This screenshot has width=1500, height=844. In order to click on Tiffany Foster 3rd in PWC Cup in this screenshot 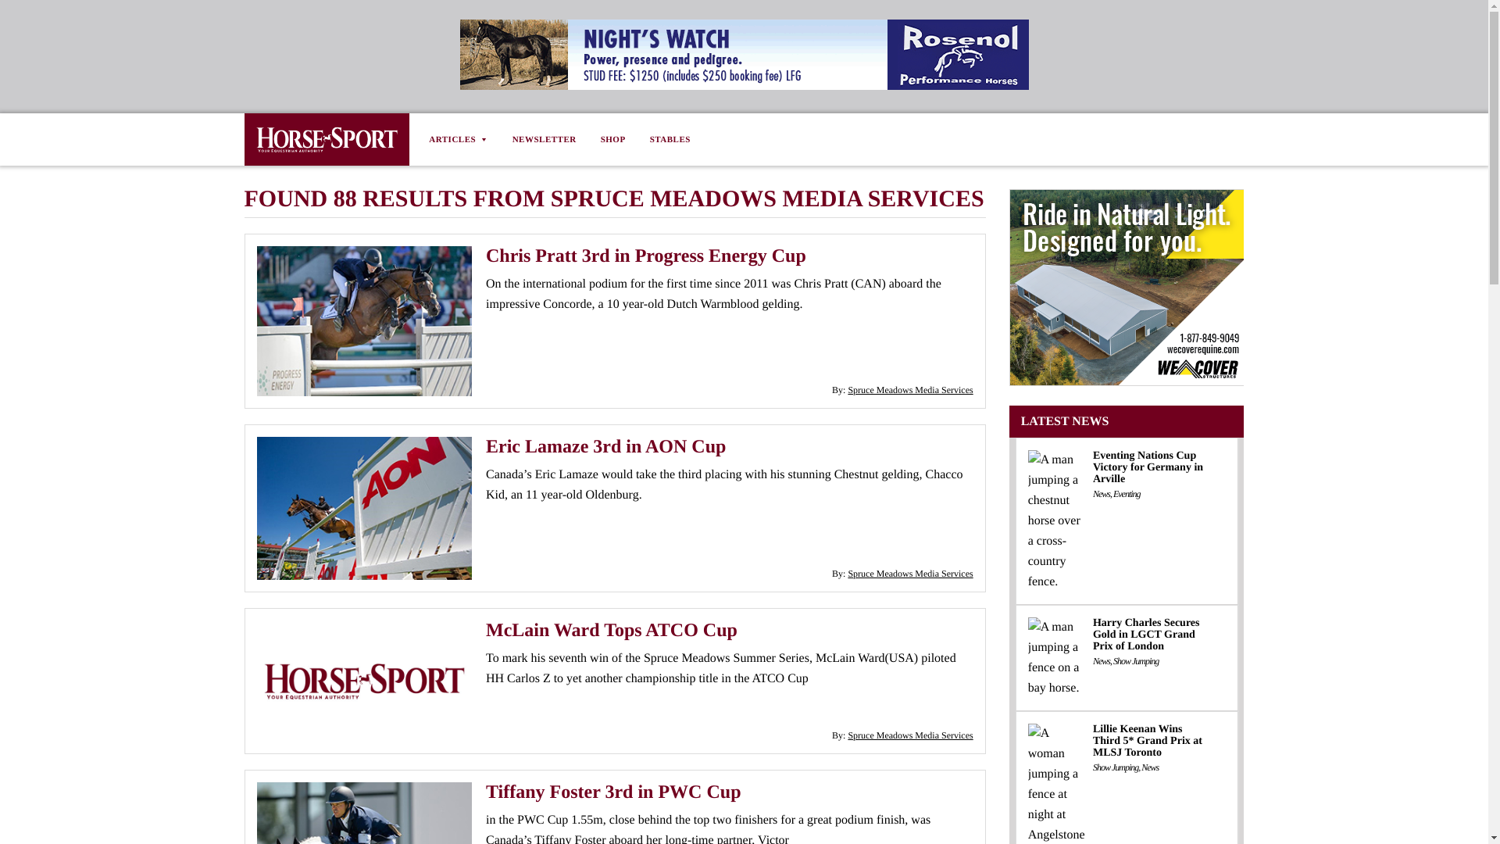, I will do `click(613, 792)`.